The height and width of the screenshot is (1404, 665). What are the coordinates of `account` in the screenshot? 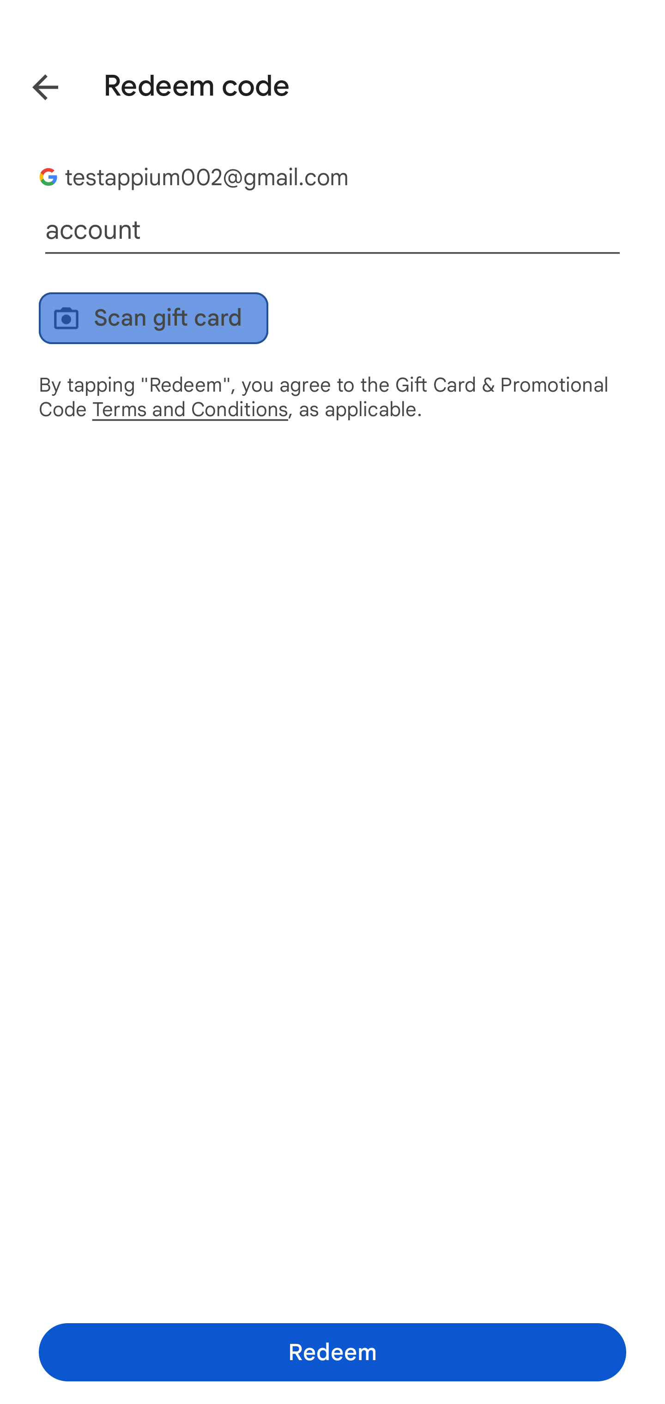 It's located at (332, 230).